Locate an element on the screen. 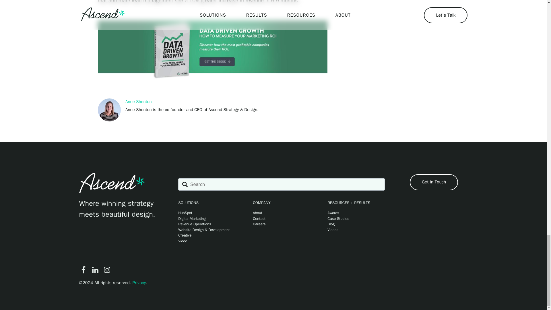  Video is located at coordinates (207, 241).